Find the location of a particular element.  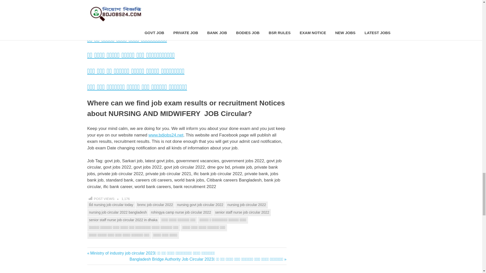

senior staff nurse job circular 2022 in dhaka is located at coordinates (123, 220).